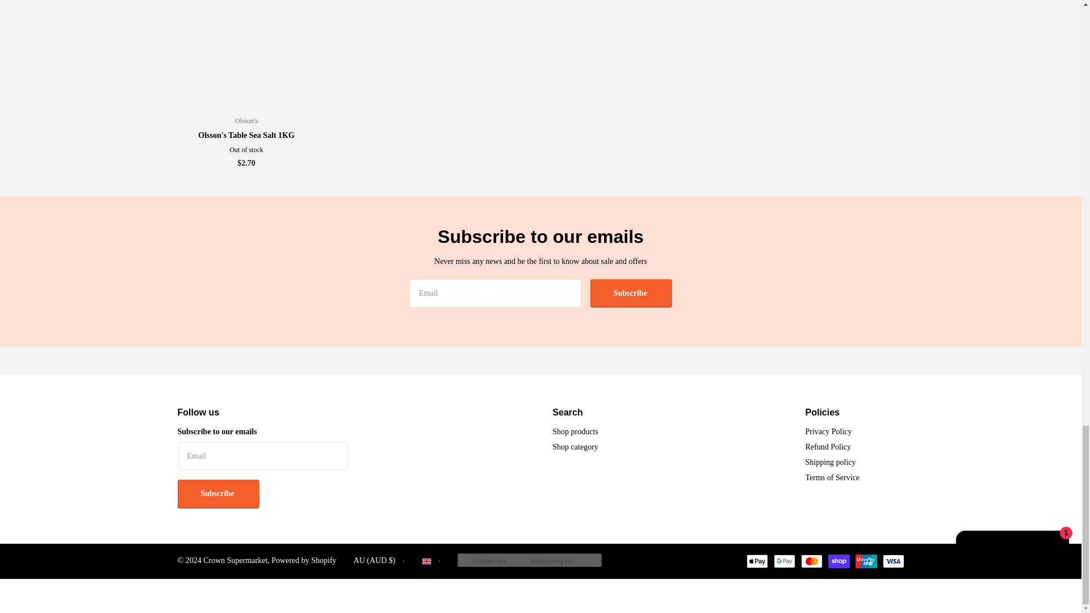 This screenshot has height=613, width=1090. Describe the element at coordinates (830, 462) in the screenshot. I see `Shipping policy` at that location.